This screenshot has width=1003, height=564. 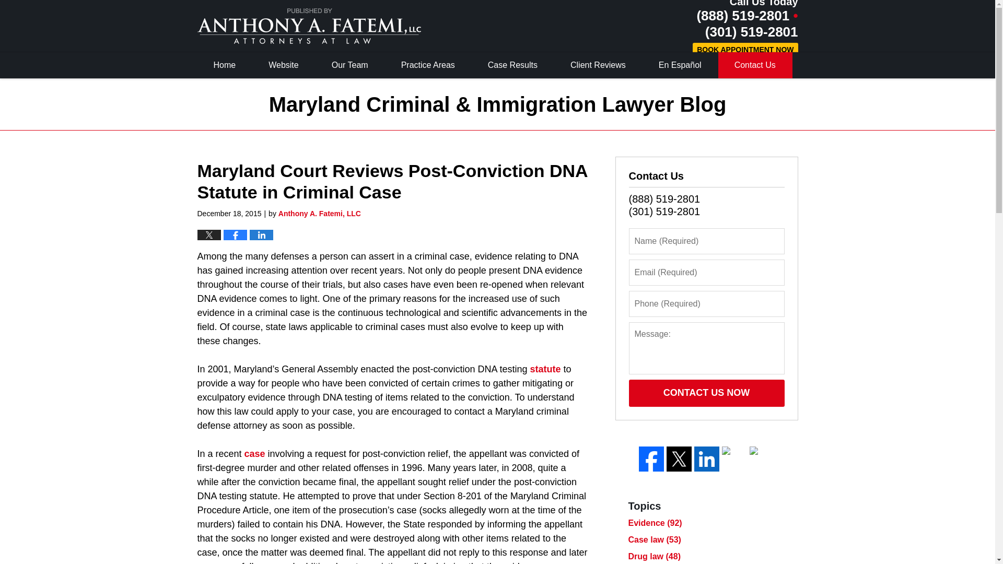 I want to click on Justia, so click(x=734, y=459).